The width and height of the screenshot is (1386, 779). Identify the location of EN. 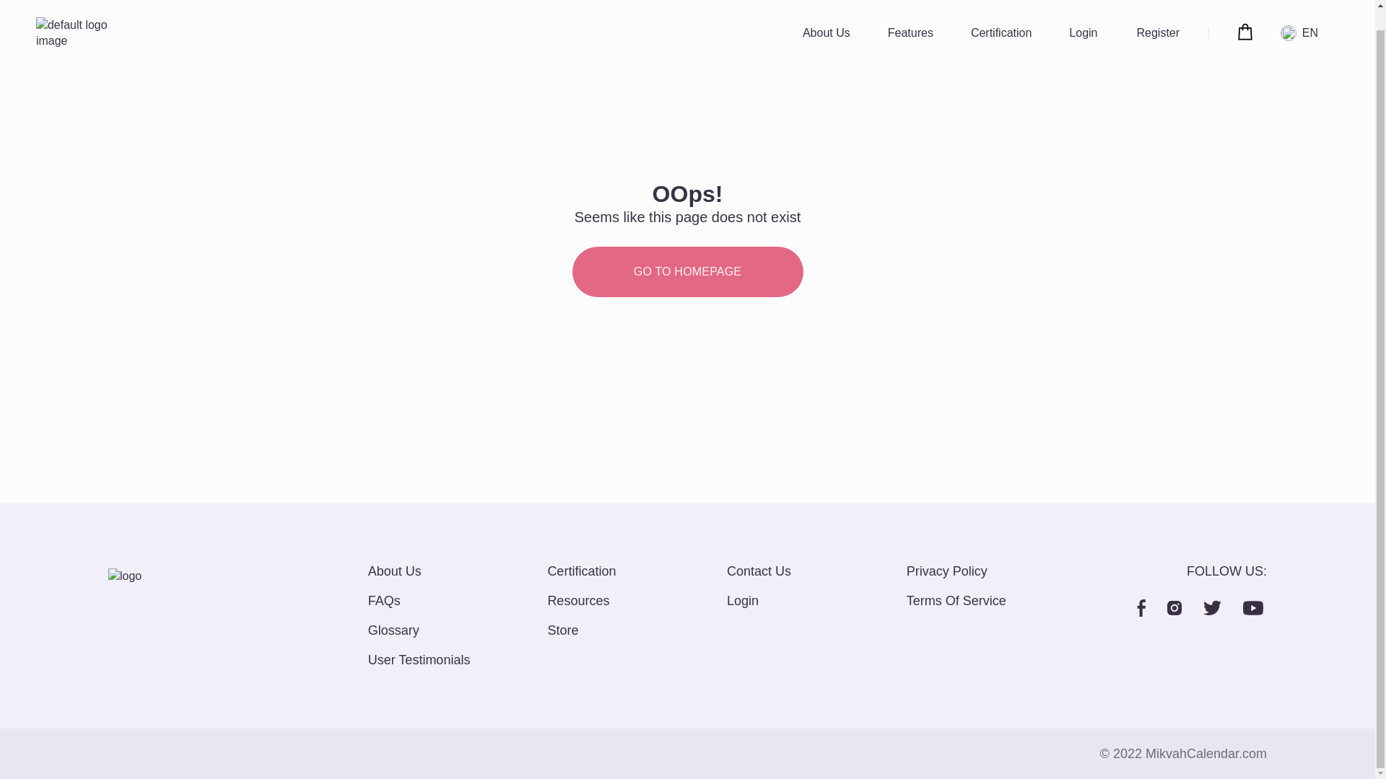
(1302, 17).